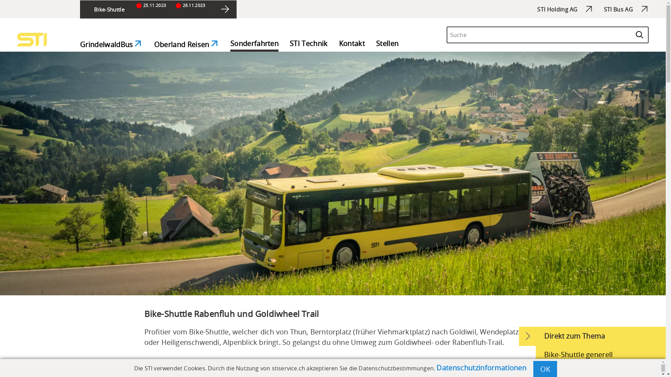 Image resolution: width=671 pixels, height=377 pixels. What do you see at coordinates (482, 368) in the screenshot?
I see `Datenschutzinformationen` at bounding box center [482, 368].